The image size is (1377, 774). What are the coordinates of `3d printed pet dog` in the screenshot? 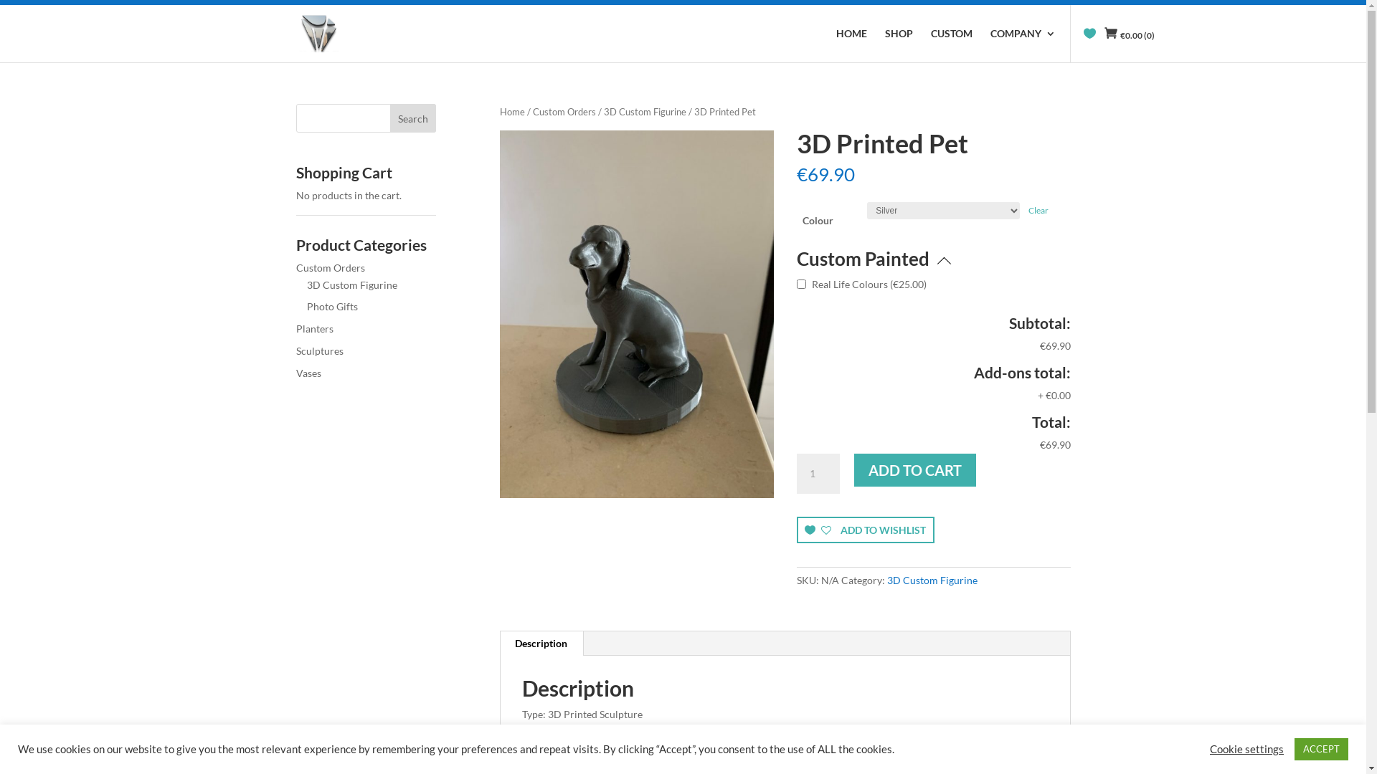 It's located at (637, 314).